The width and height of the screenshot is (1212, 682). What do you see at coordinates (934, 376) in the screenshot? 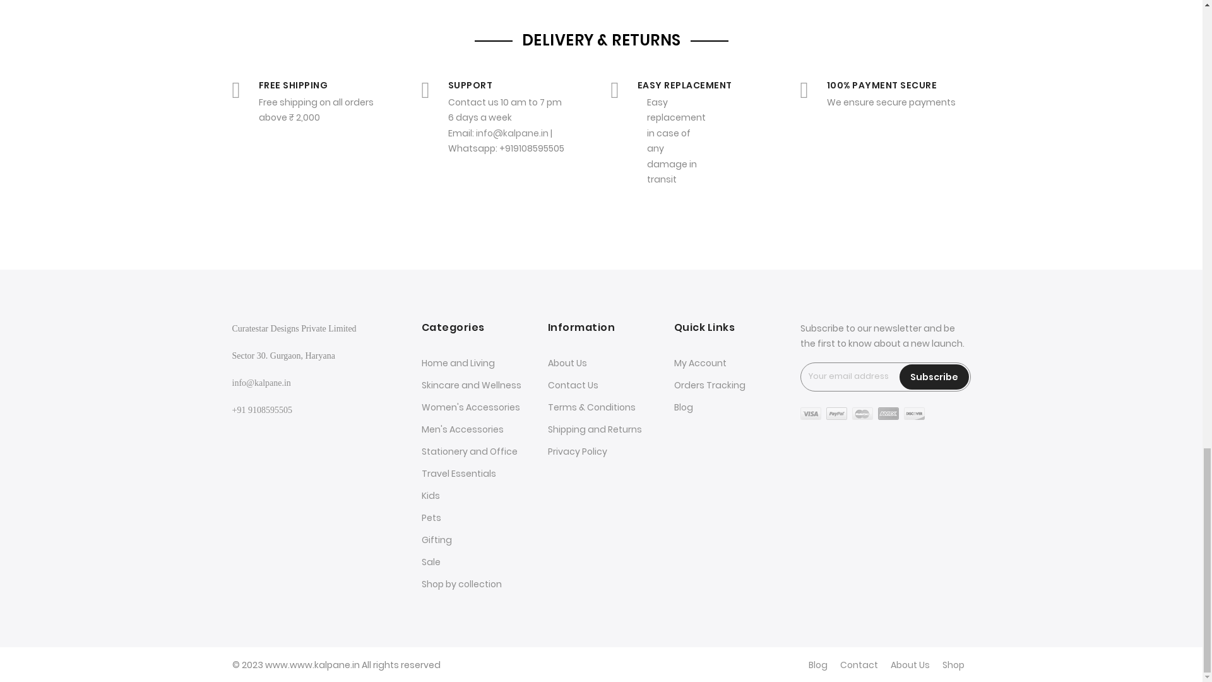
I see `Subscribe` at bounding box center [934, 376].